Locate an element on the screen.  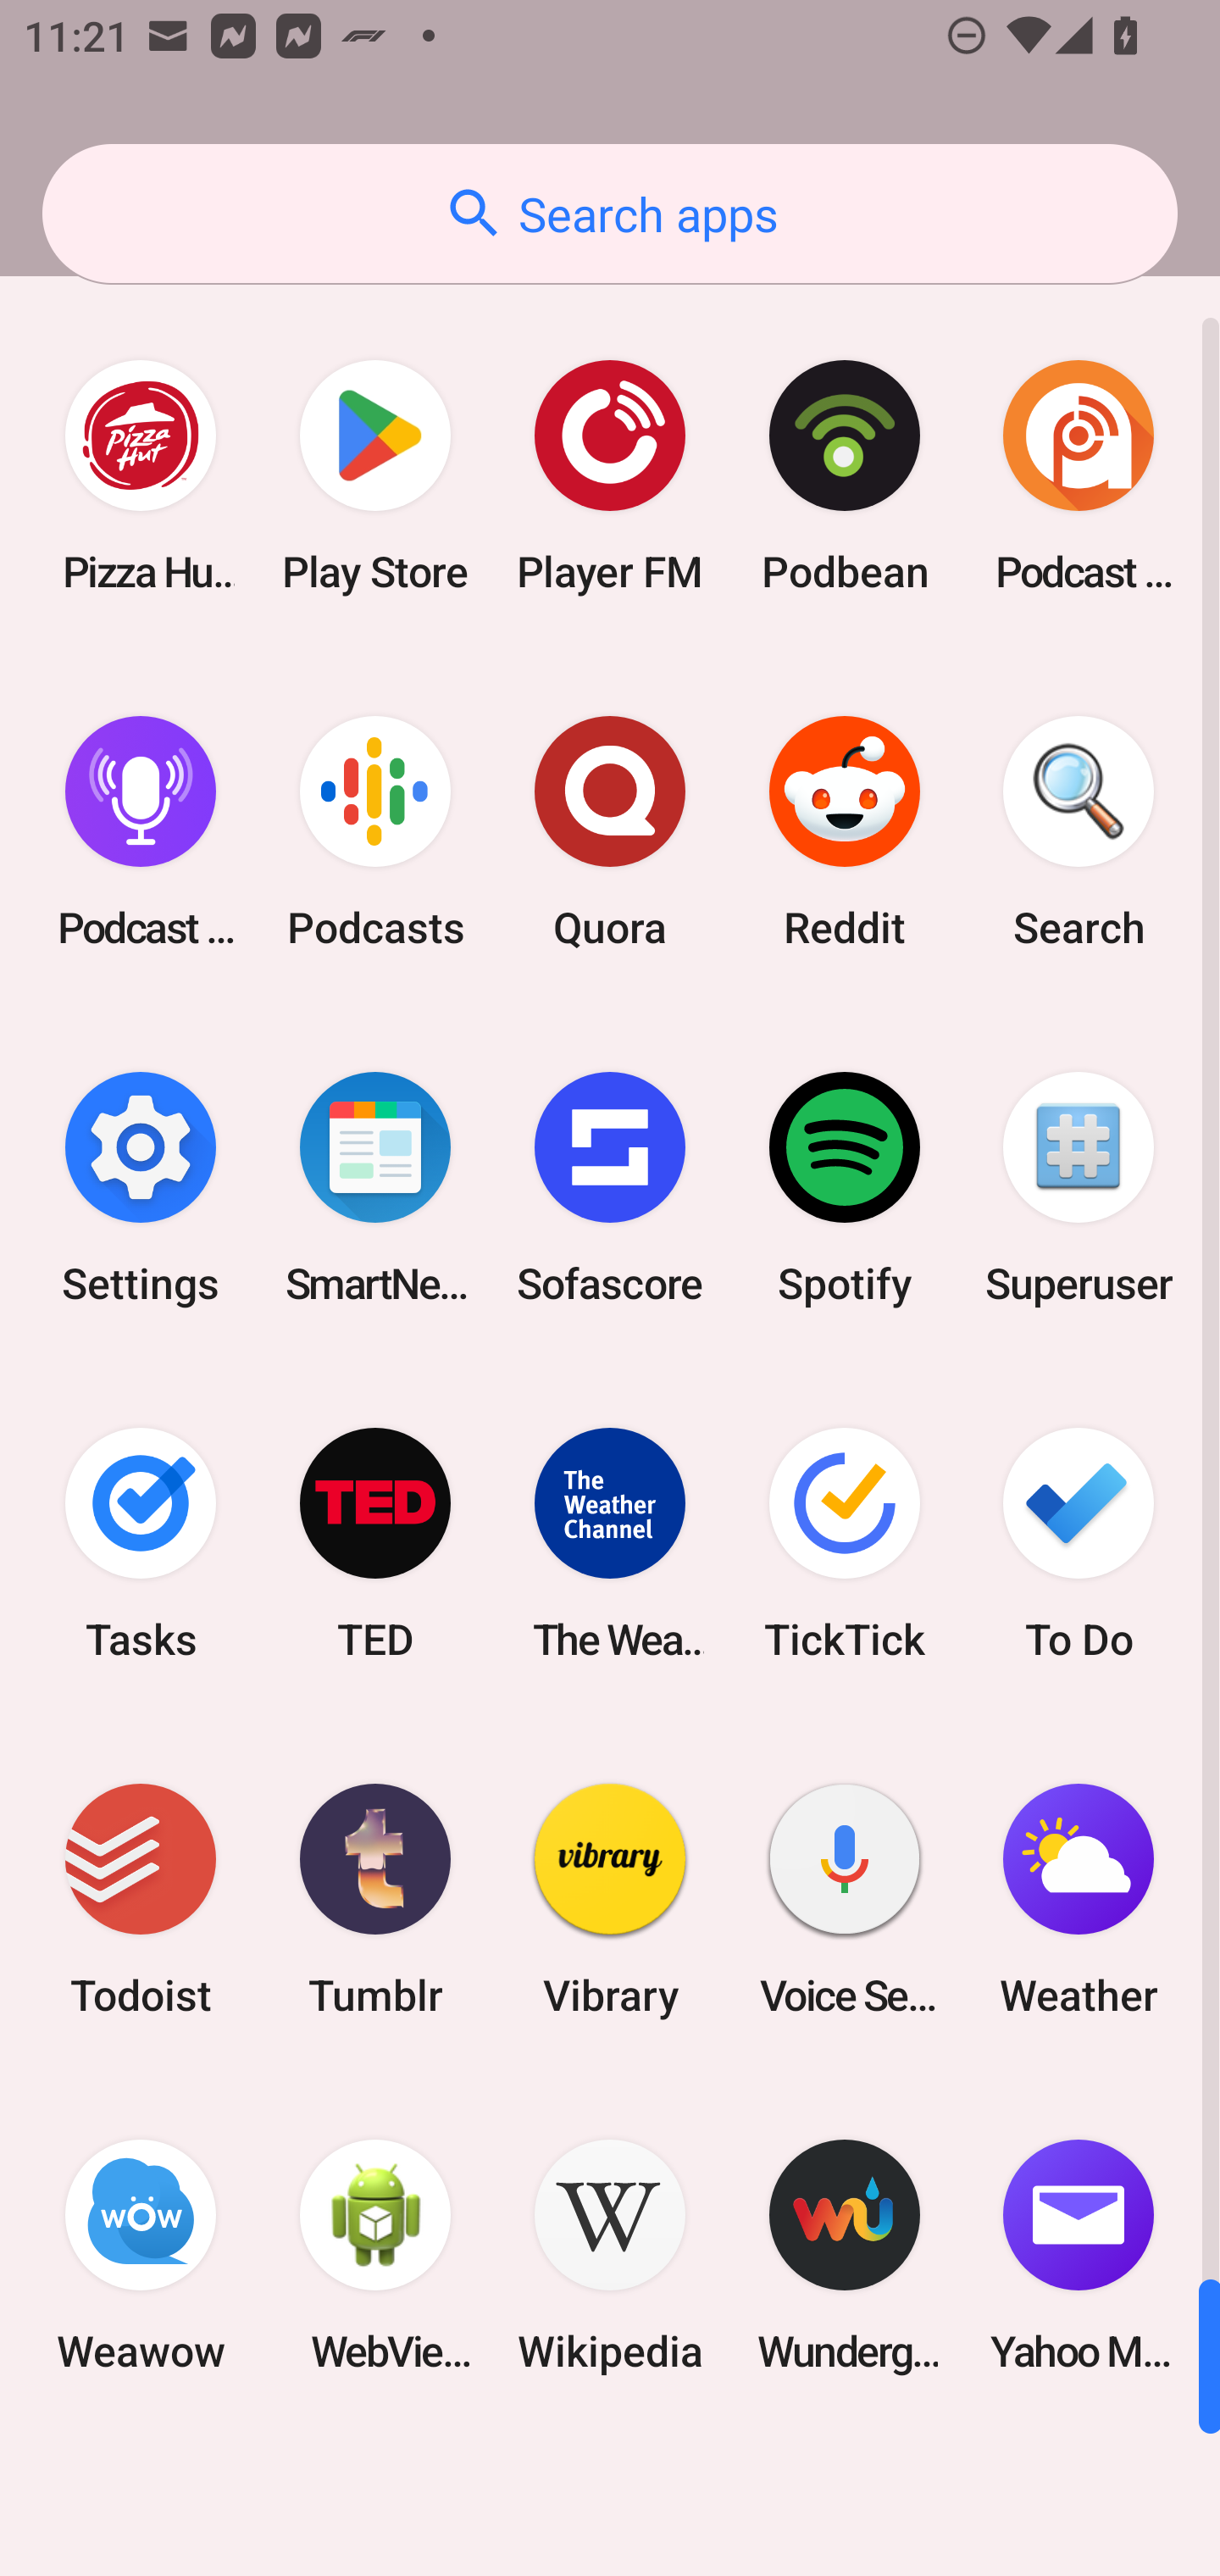
The Weather Channel is located at coordinates (610, 1542).